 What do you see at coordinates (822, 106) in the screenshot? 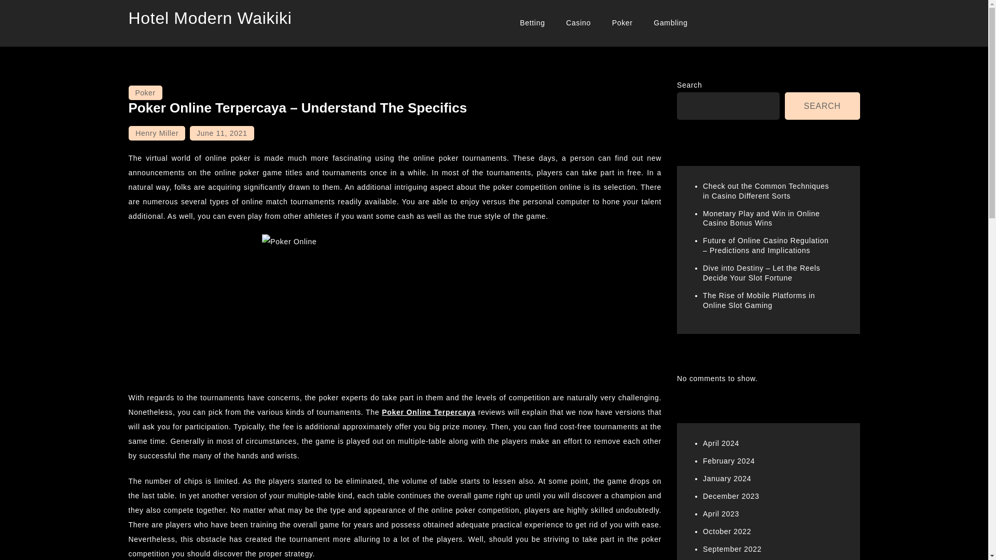
I see `SEARCH` at bounding box center [822, 106].